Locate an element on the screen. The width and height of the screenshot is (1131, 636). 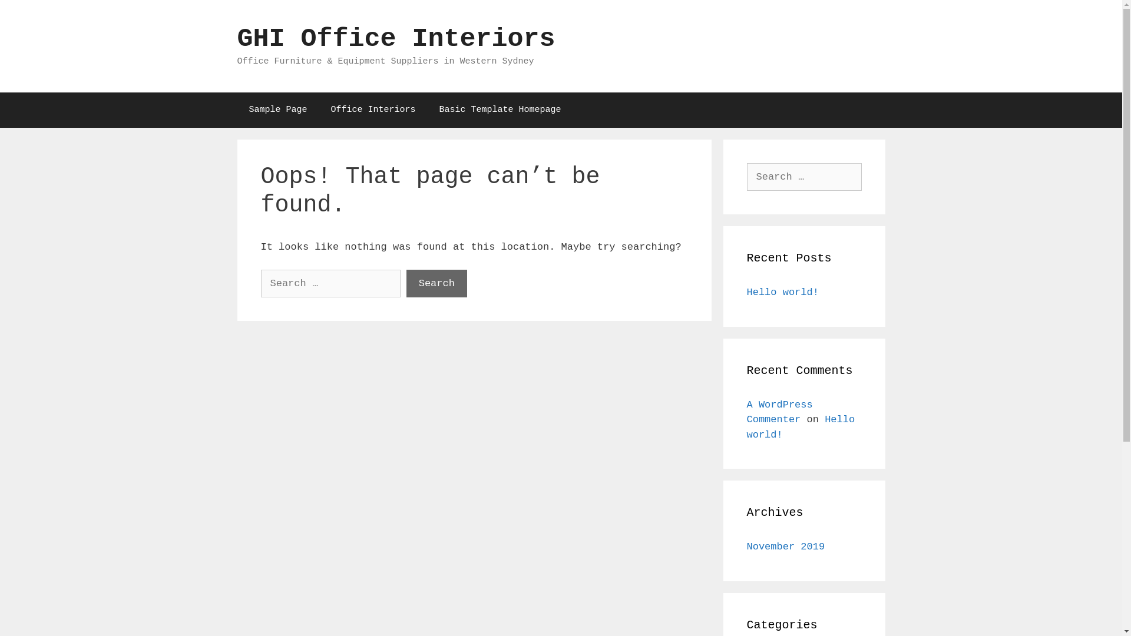
Search for: is located at coordinates (330, 284).